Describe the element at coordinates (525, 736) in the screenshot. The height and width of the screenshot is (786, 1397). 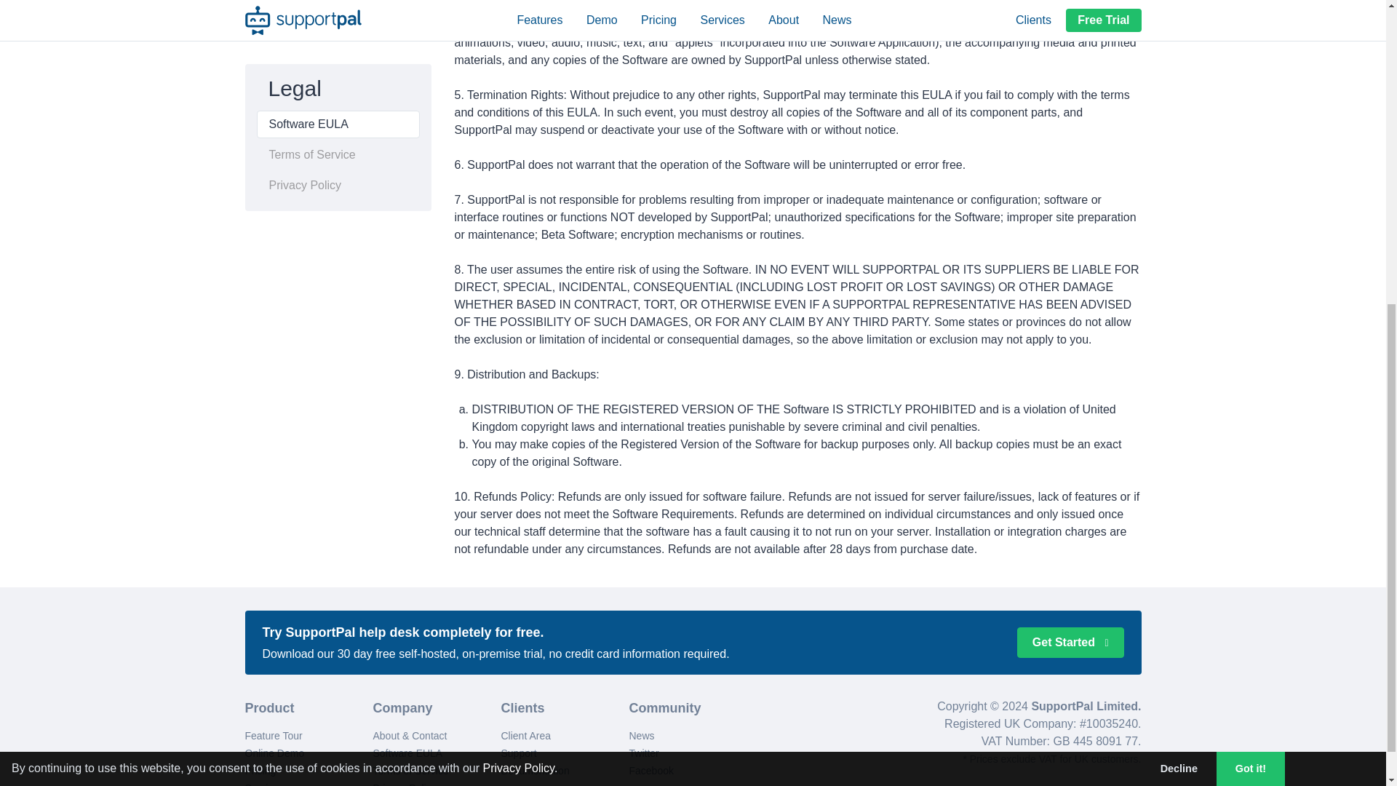
I see `Client Area` at that location.